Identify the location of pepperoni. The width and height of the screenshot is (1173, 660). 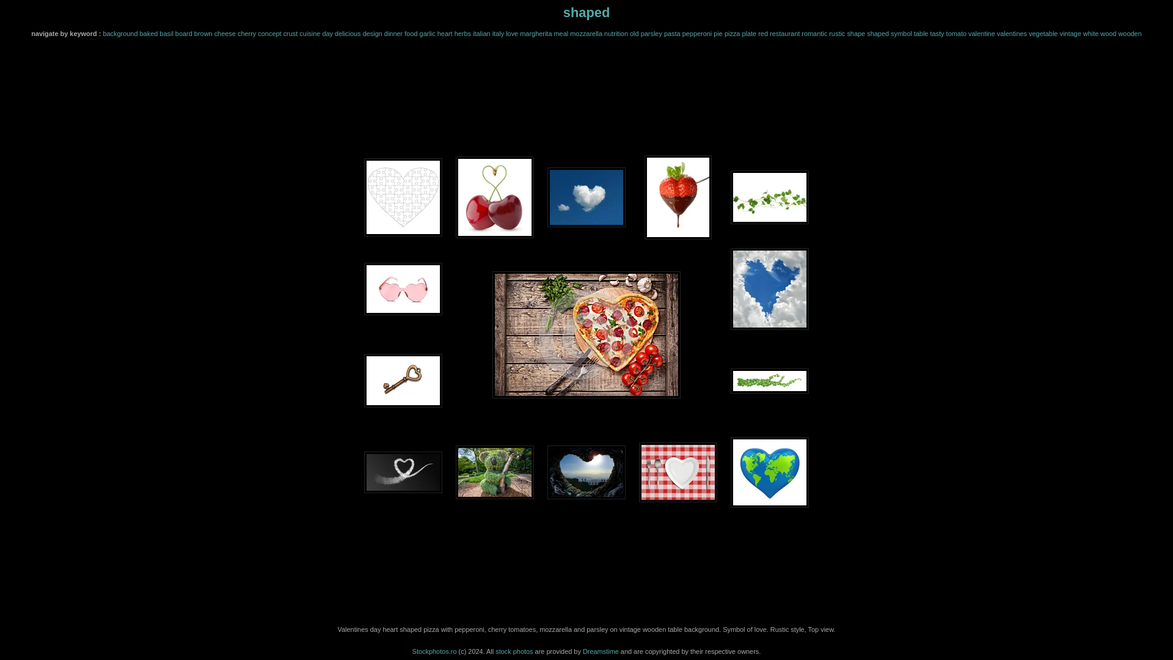
(697, 33).